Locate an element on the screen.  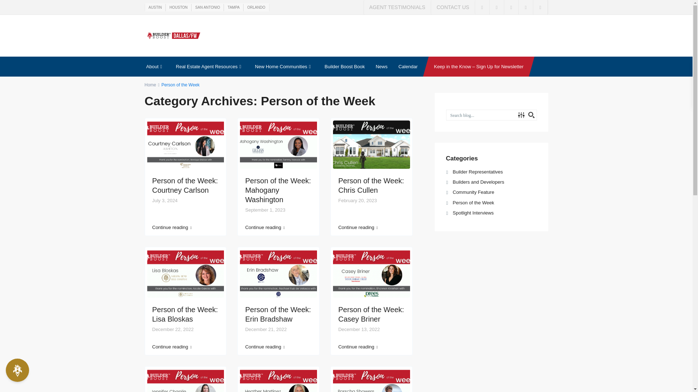
AGENT TESTIMONIALS is located at coordinates (397, 7).